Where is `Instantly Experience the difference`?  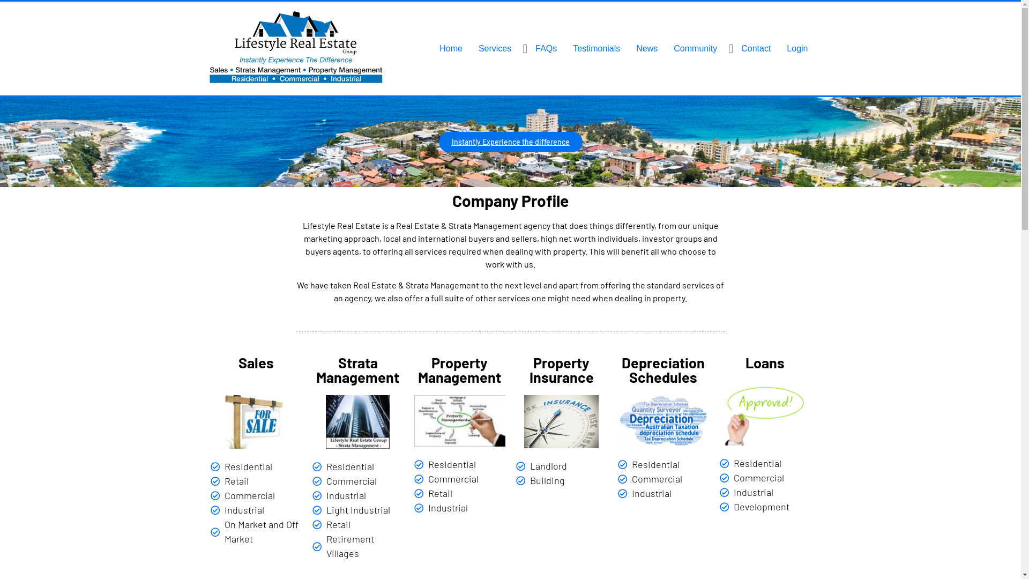
Instantly Experience the difference is located at coordinates (510, 142).